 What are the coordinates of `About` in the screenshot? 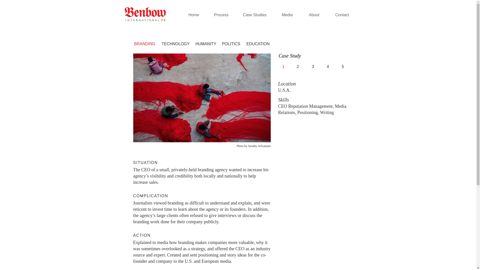 It's located at (314, 15).